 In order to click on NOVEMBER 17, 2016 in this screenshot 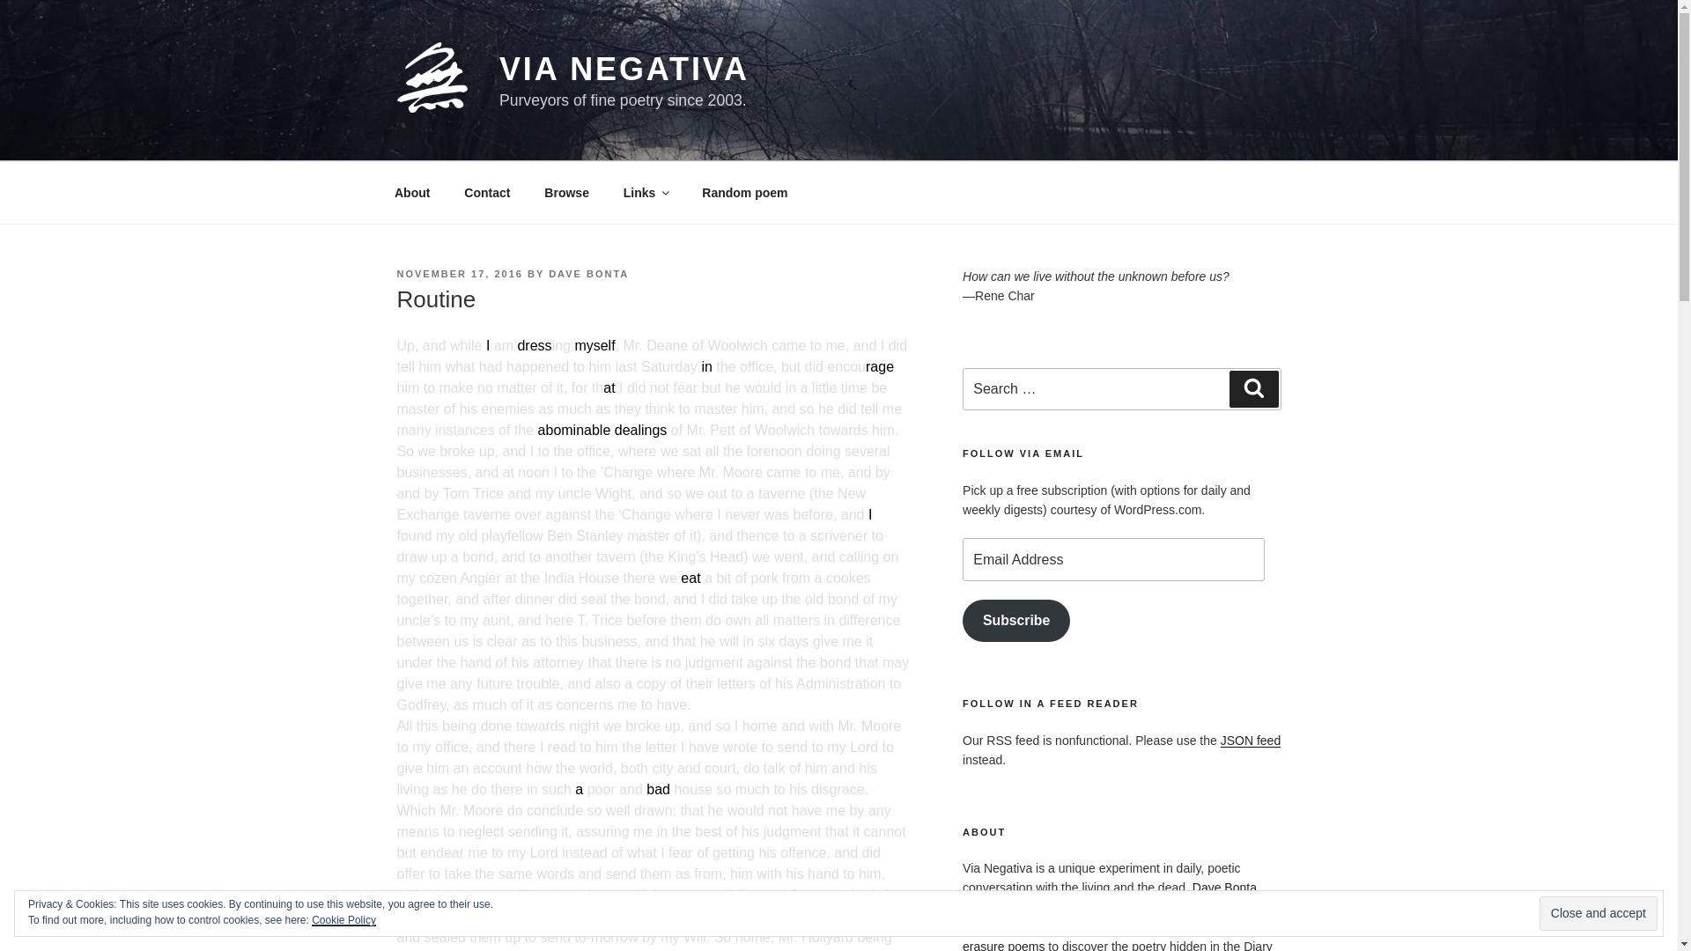, I will do `click(459, 273)`.